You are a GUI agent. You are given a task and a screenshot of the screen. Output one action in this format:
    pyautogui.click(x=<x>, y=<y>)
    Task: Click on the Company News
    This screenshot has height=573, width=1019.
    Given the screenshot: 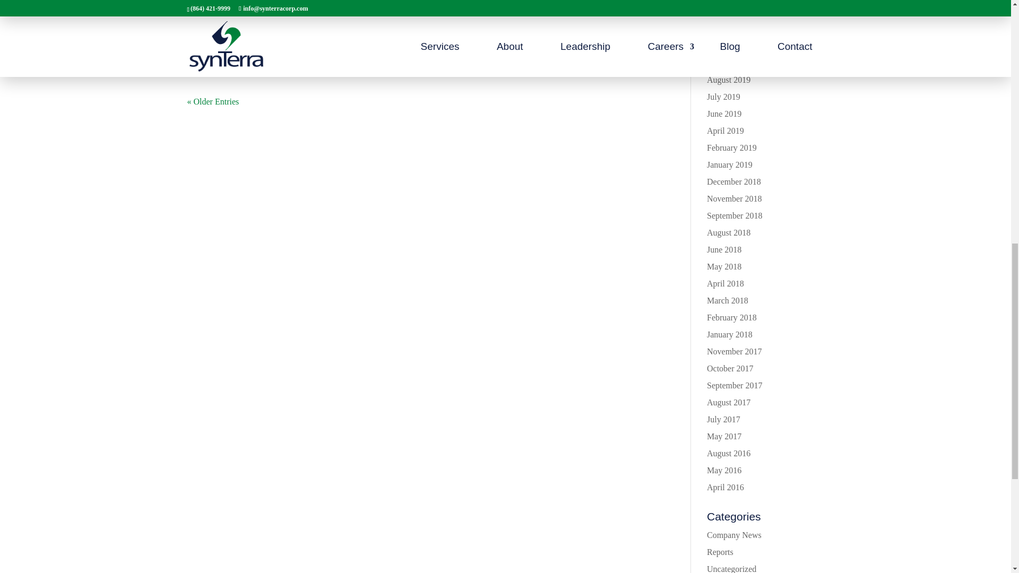 What is the action you would take?
    pyautogui.click(x=298, y=7)
    